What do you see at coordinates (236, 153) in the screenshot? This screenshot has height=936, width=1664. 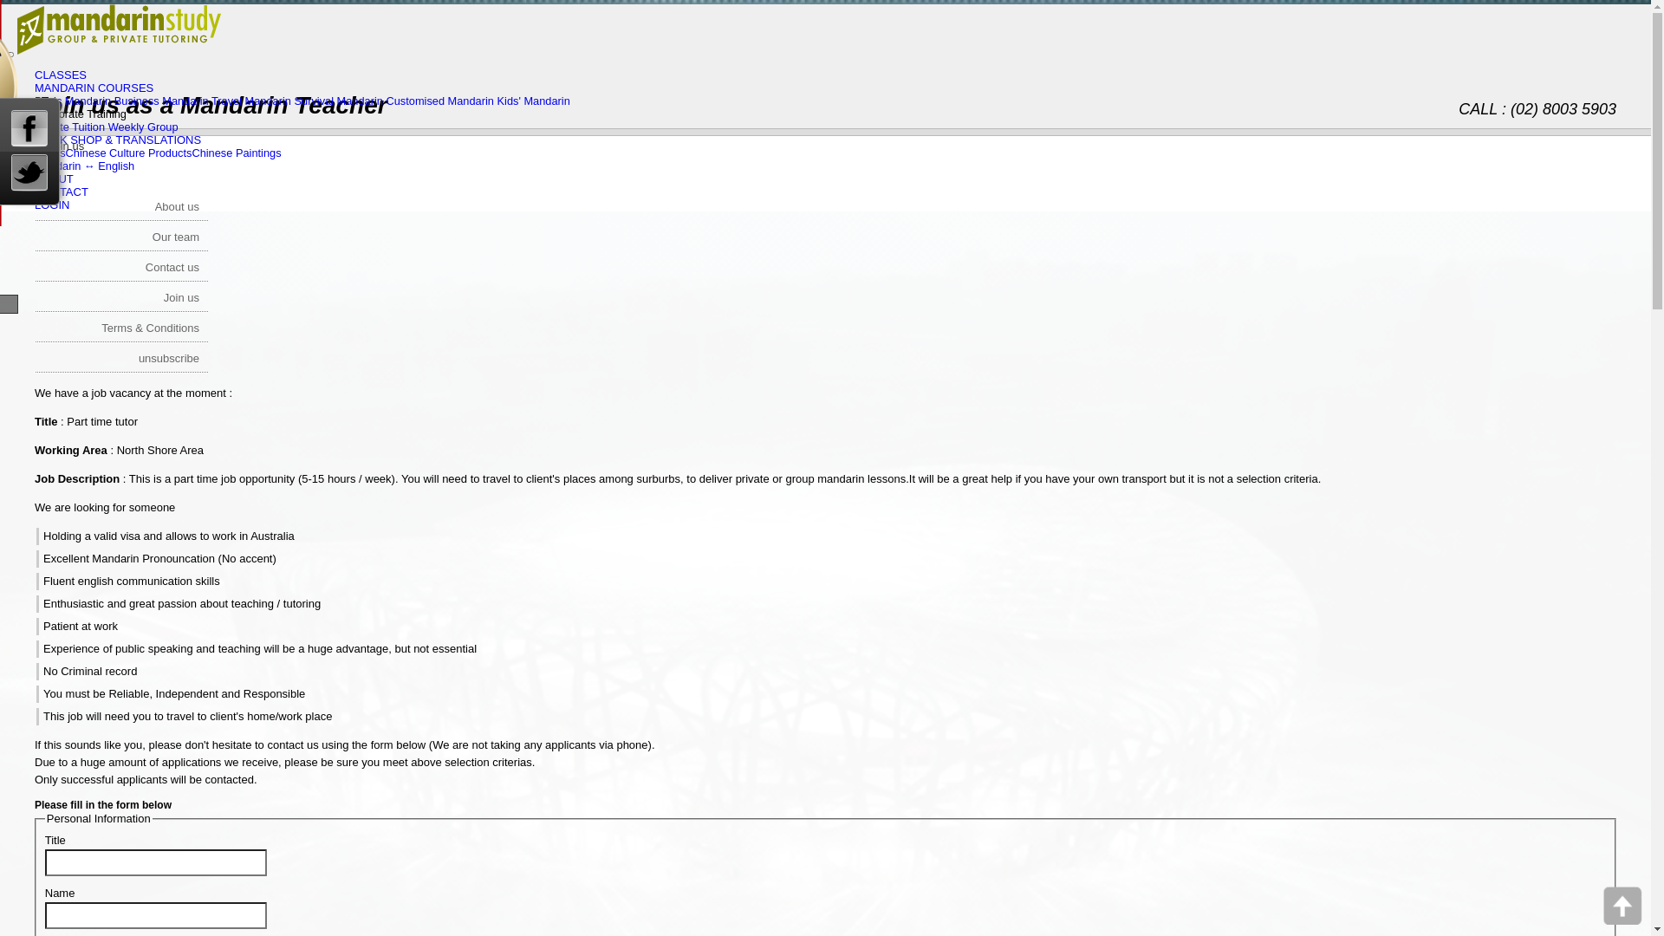 I see `Chinese Paintings` at bounding box center [236, 153].